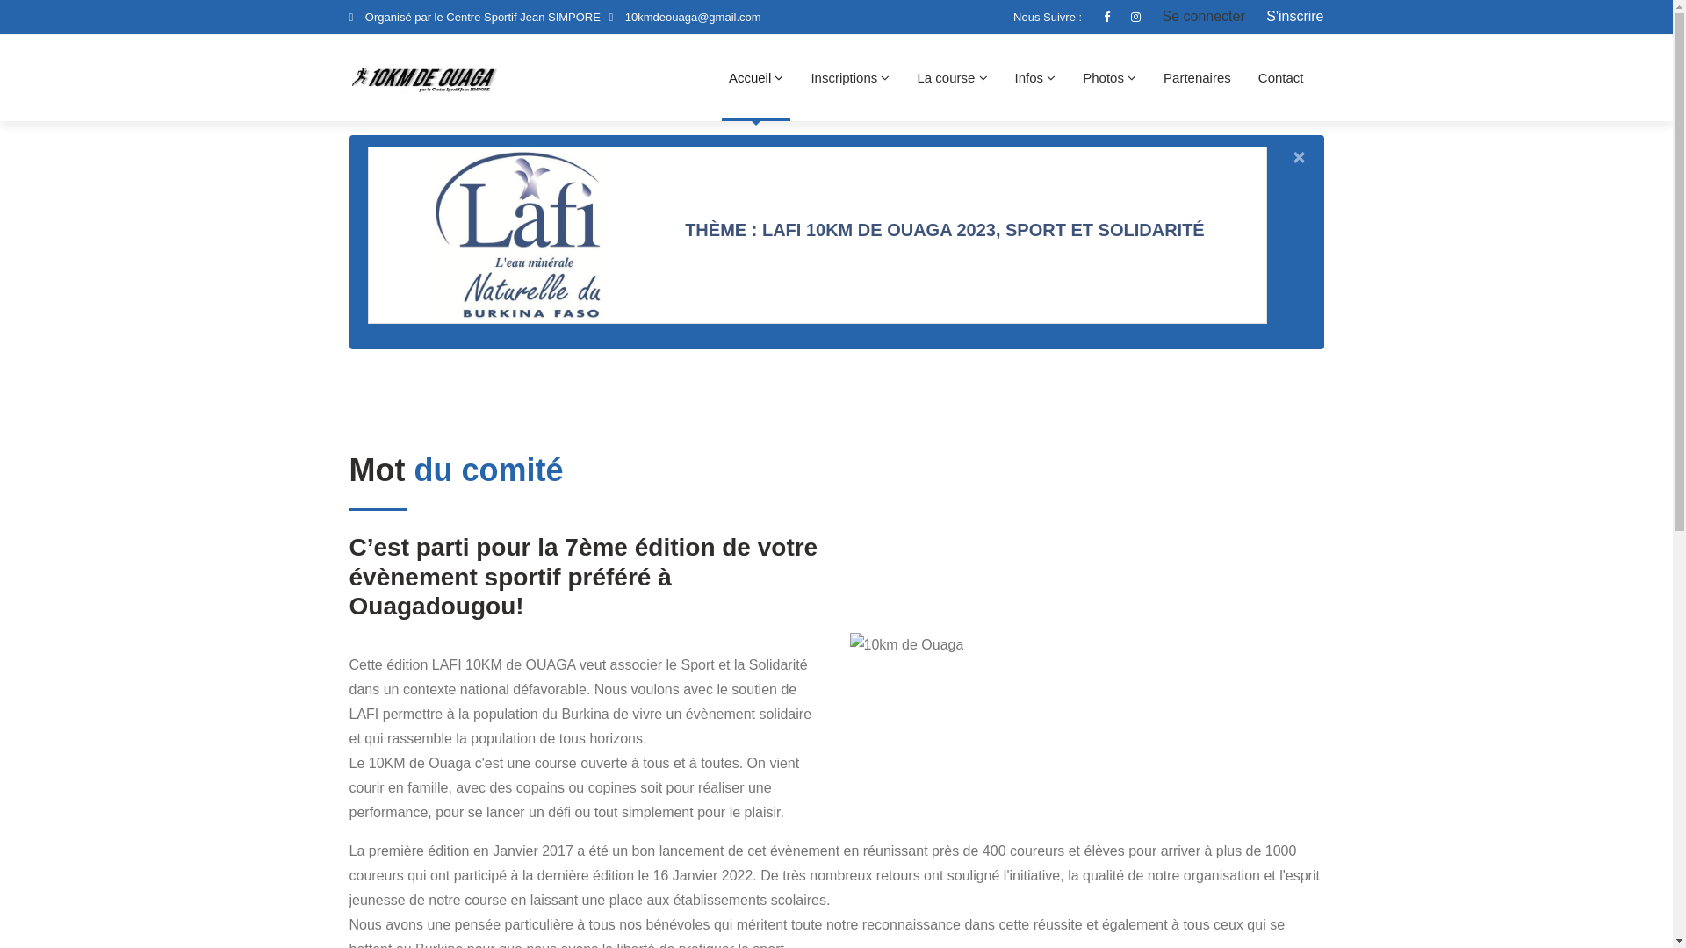 This screenshot has height=948, width=1686. I want to click on Inscriptions, so click(850, 78).